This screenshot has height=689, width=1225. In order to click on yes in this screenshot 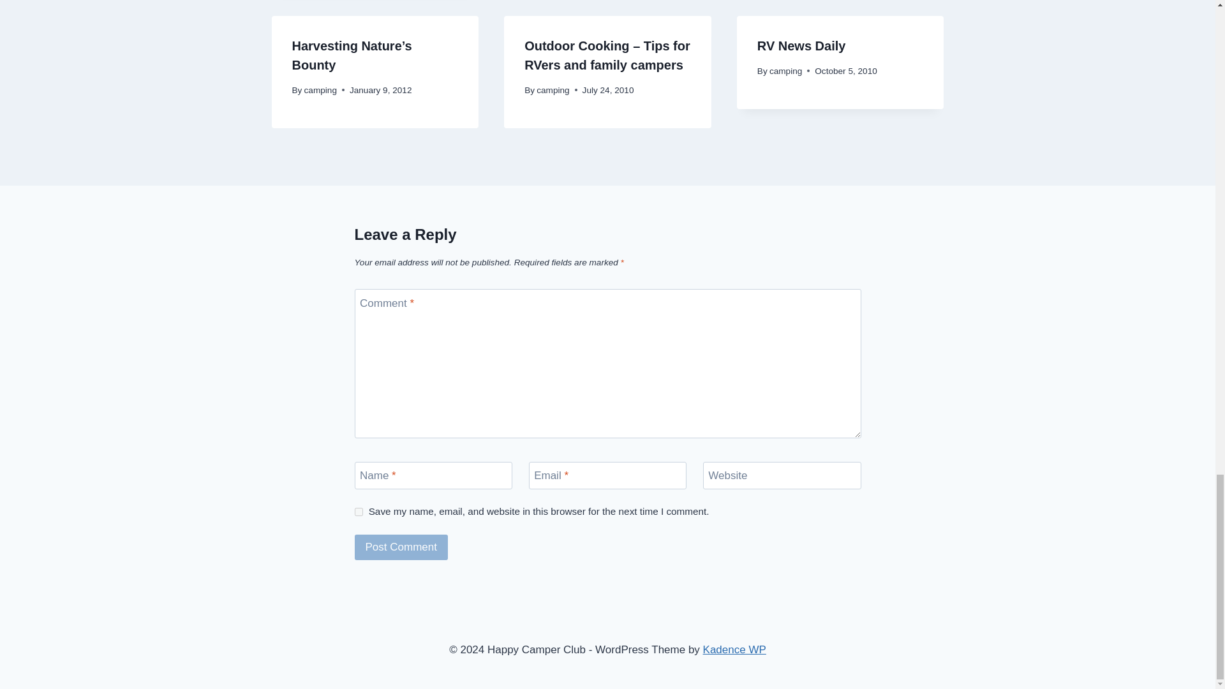, I will do `click(359, 512)`.